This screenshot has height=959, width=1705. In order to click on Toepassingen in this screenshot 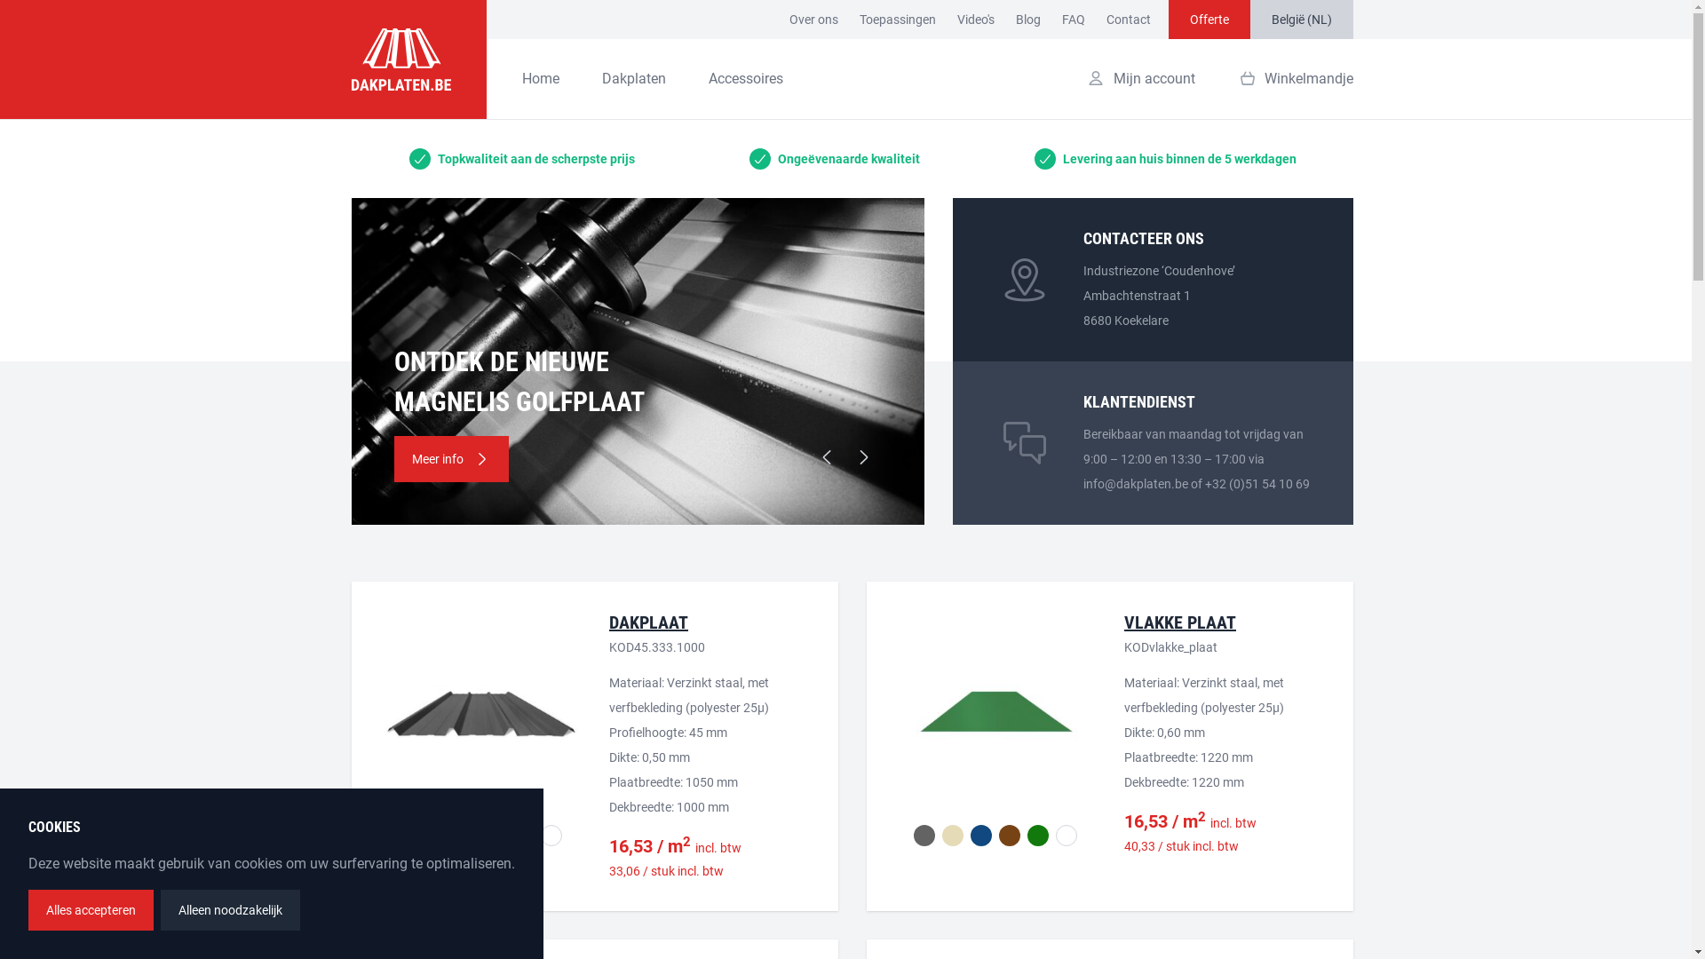, I will do `click(898, 20)`.